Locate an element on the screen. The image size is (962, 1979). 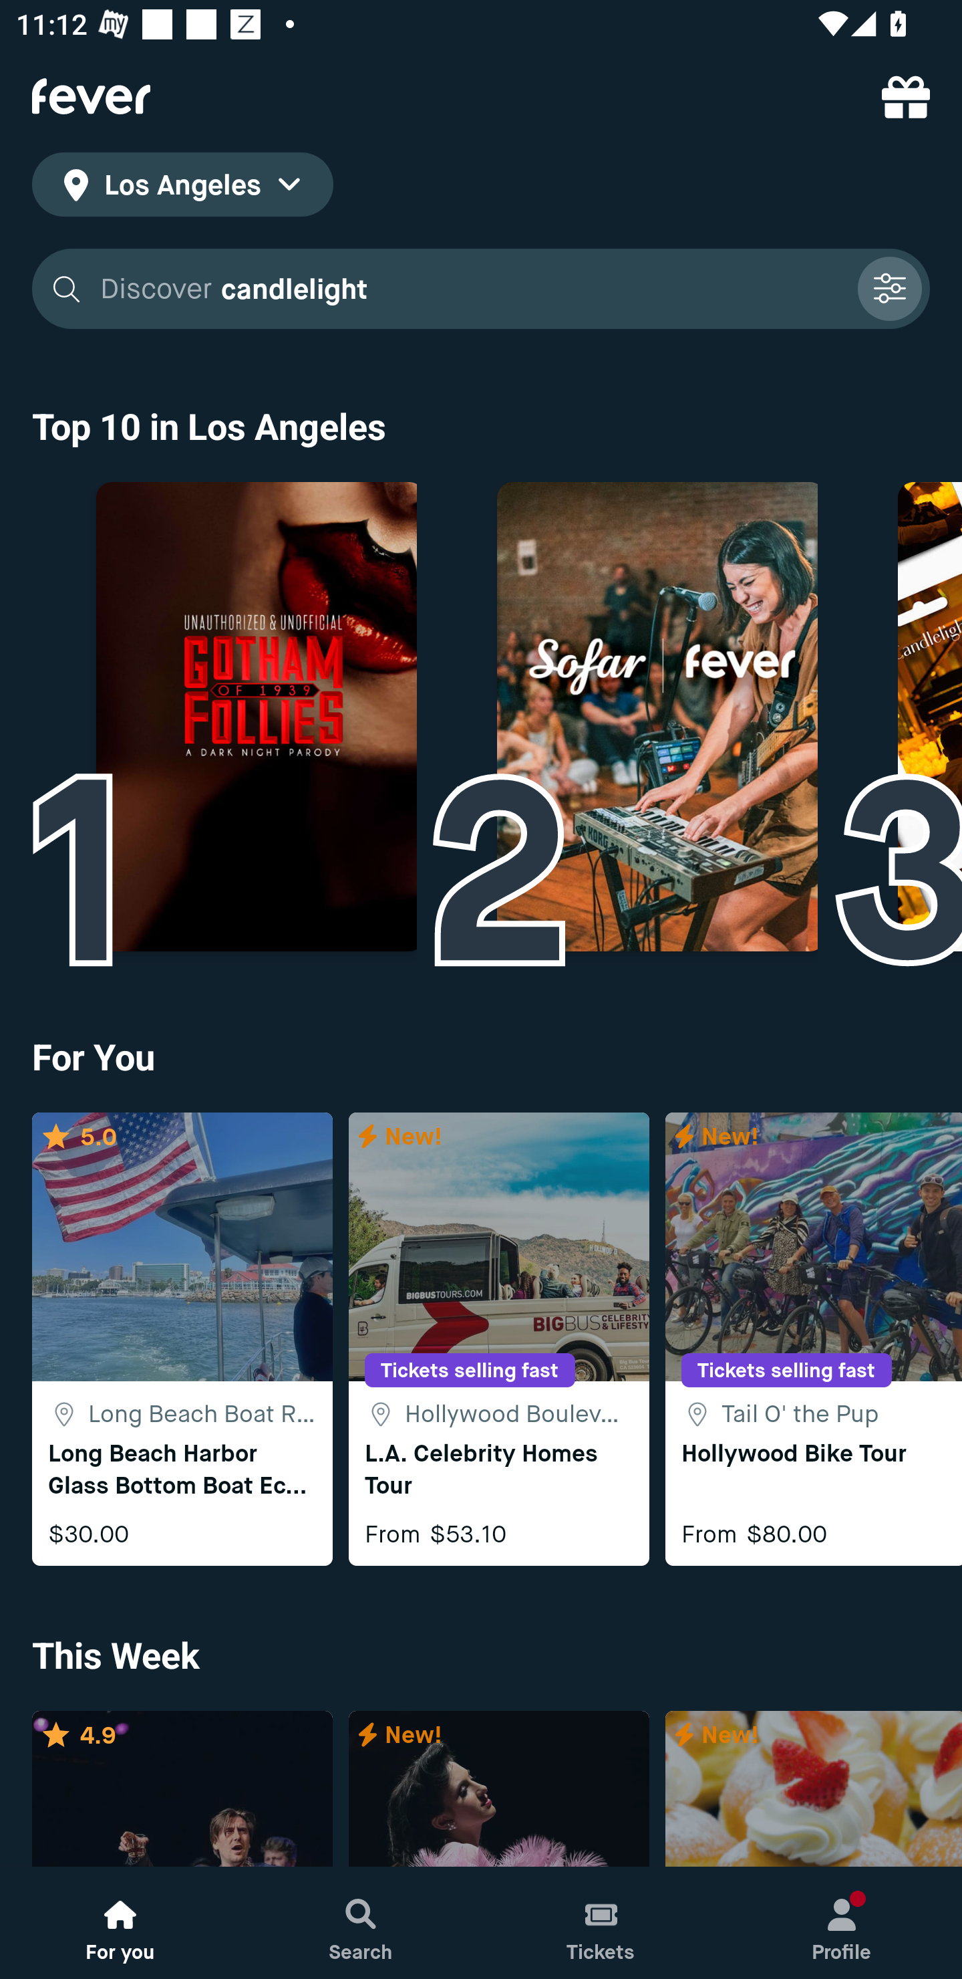
Discover candlelight is located at coordinates (470, 289).